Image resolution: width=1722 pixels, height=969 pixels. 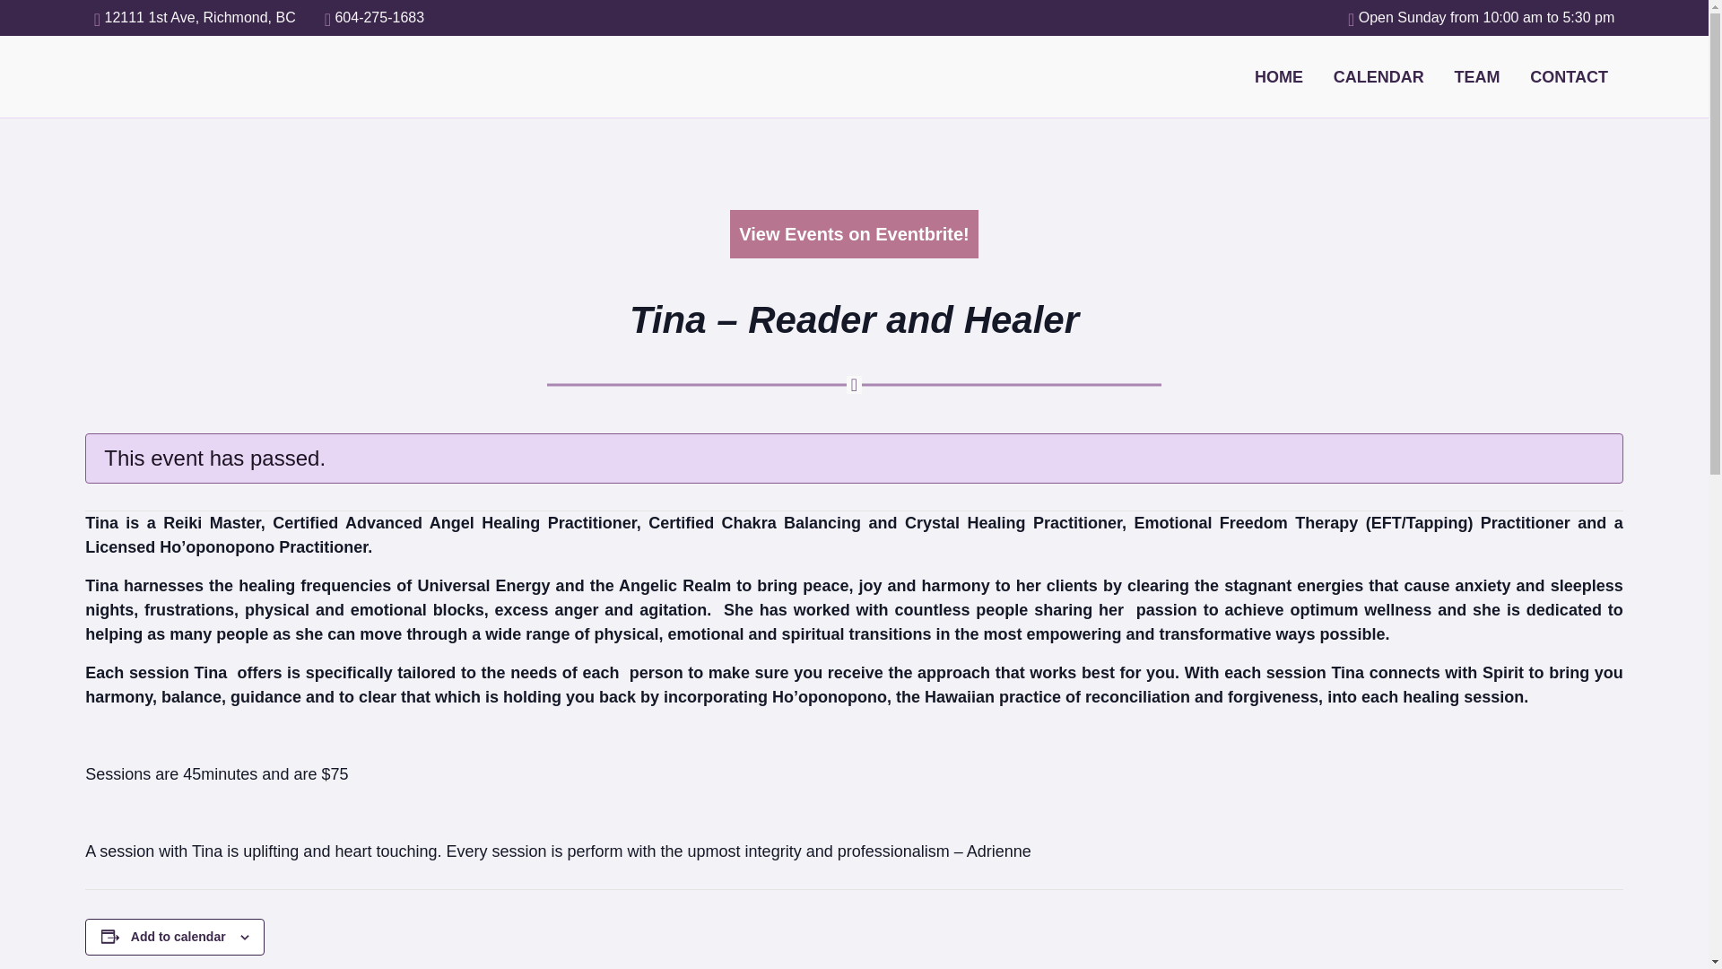 I want to click on CONTACT, so click(x=1568, y=75).